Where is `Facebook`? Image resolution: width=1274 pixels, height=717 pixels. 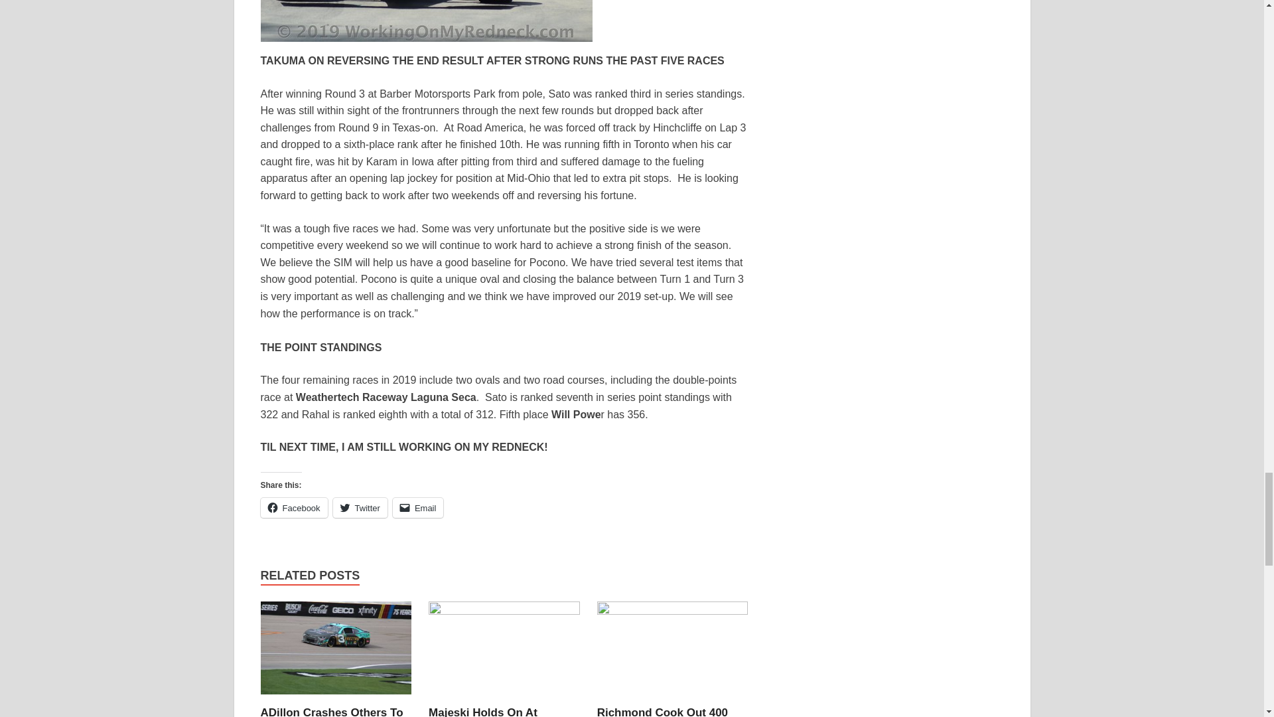
Facebook is located at coordinates (293, 507).